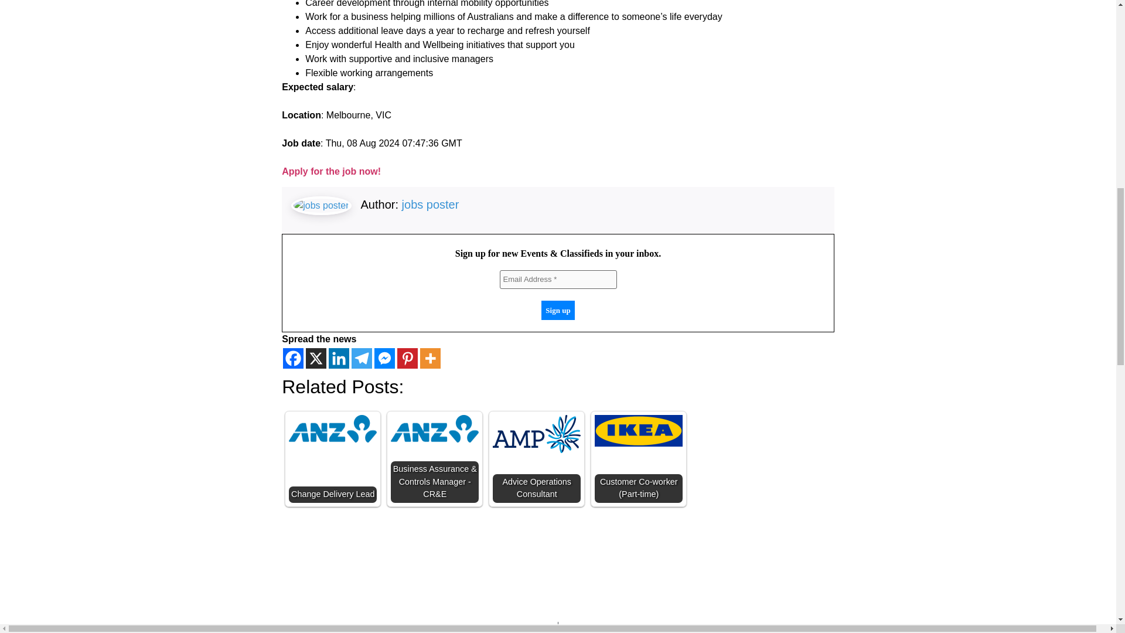 The width and height of the screenshot is (1125, 633). Describe the element at coordinates (362, 358) in the screenshot. I see `Telegram` at that location.